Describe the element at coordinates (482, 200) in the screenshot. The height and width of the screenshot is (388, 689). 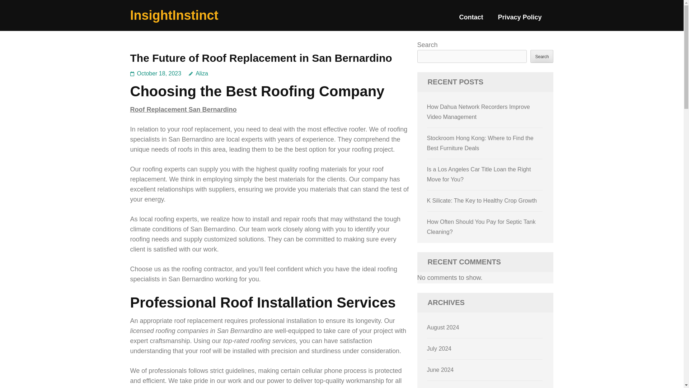
I see `K Silicate: The Key to Healthy Crop Growth` at that location.